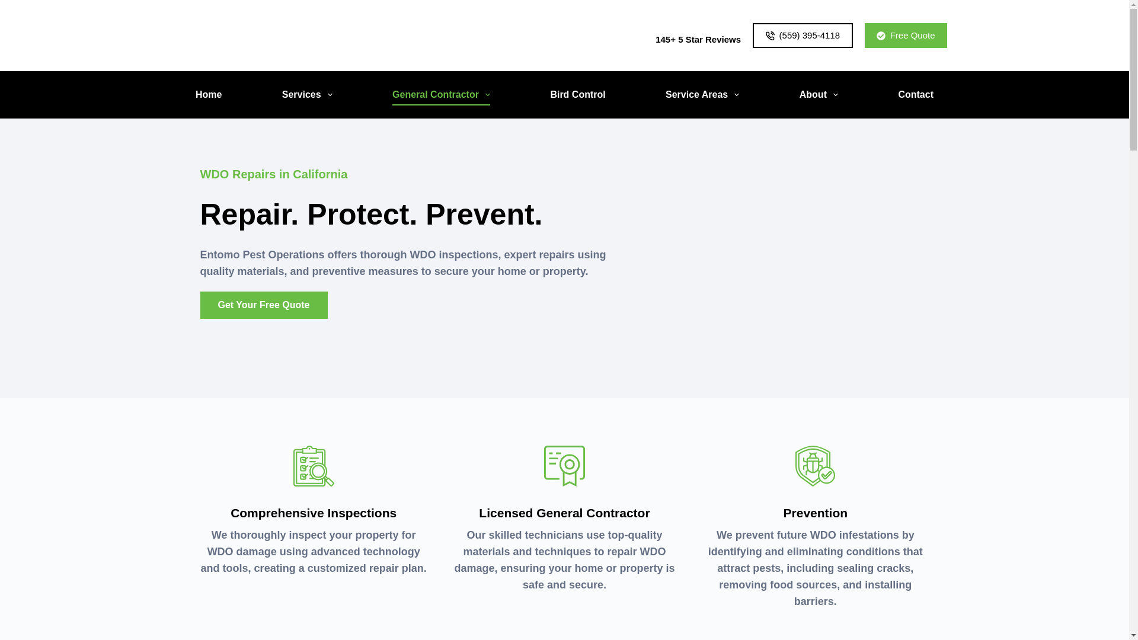 Image resolution: width=1138 pixels, height=640 pixels. Describe the element at coordinates (306, 95) in the screenshot. I see `Services` at that location.